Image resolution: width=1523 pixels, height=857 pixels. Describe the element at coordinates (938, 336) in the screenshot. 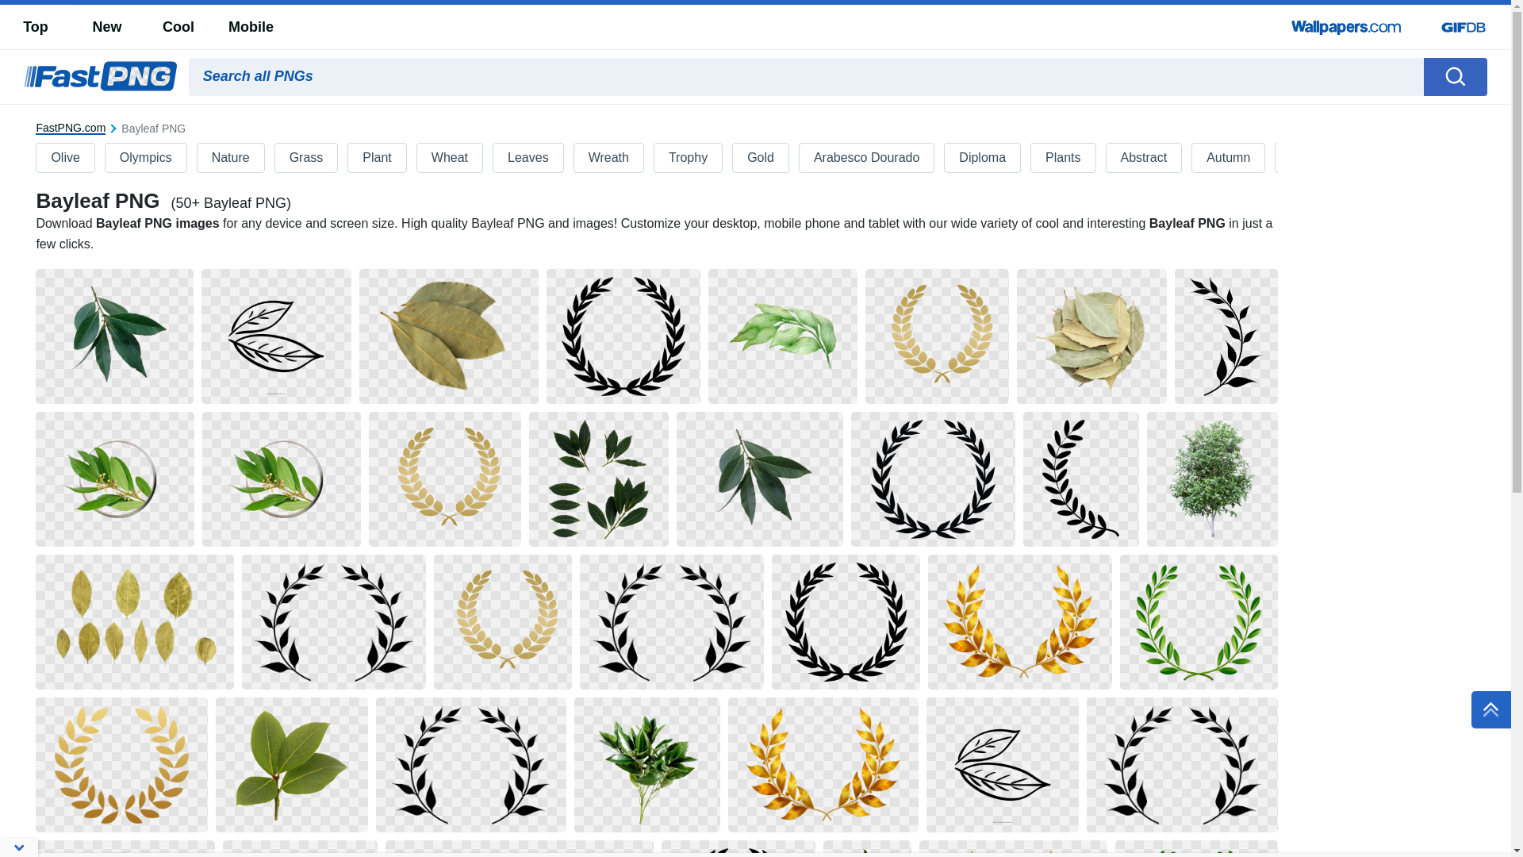

I see `A Gold Laurel Wreath On A Black Background` at that location.